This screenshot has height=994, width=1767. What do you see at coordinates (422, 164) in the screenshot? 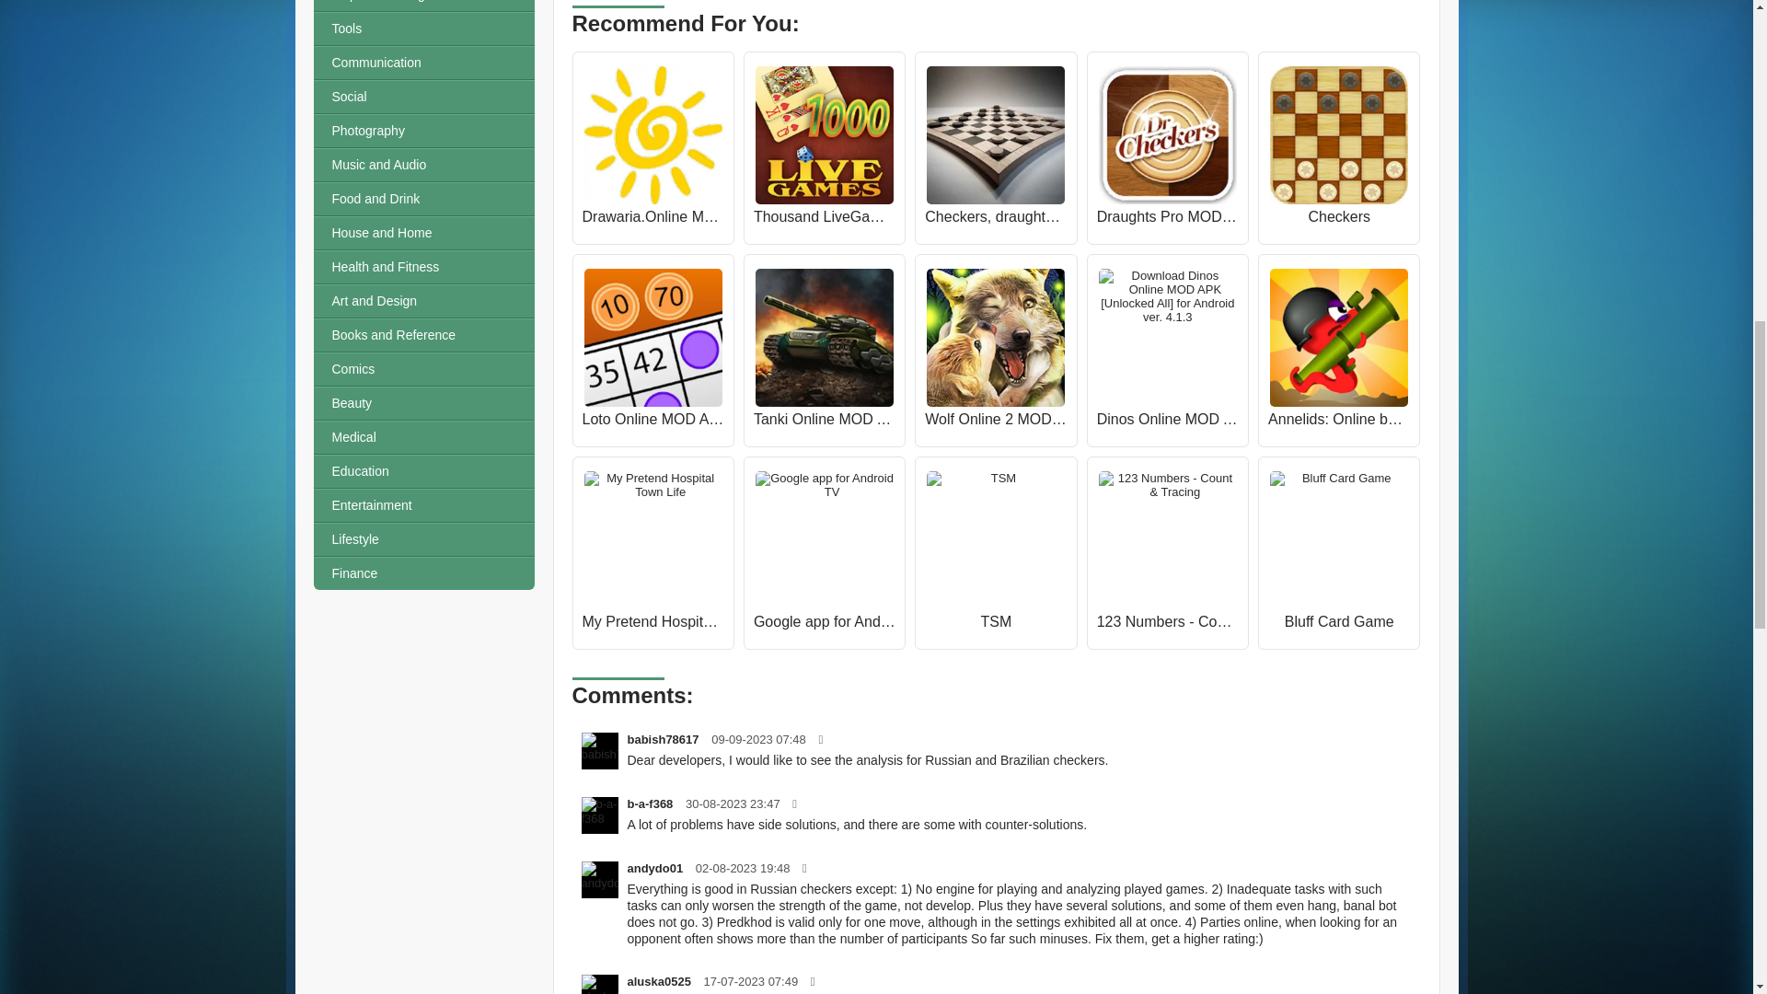
I see `Music and Audio` at bounding box center [422, 164].